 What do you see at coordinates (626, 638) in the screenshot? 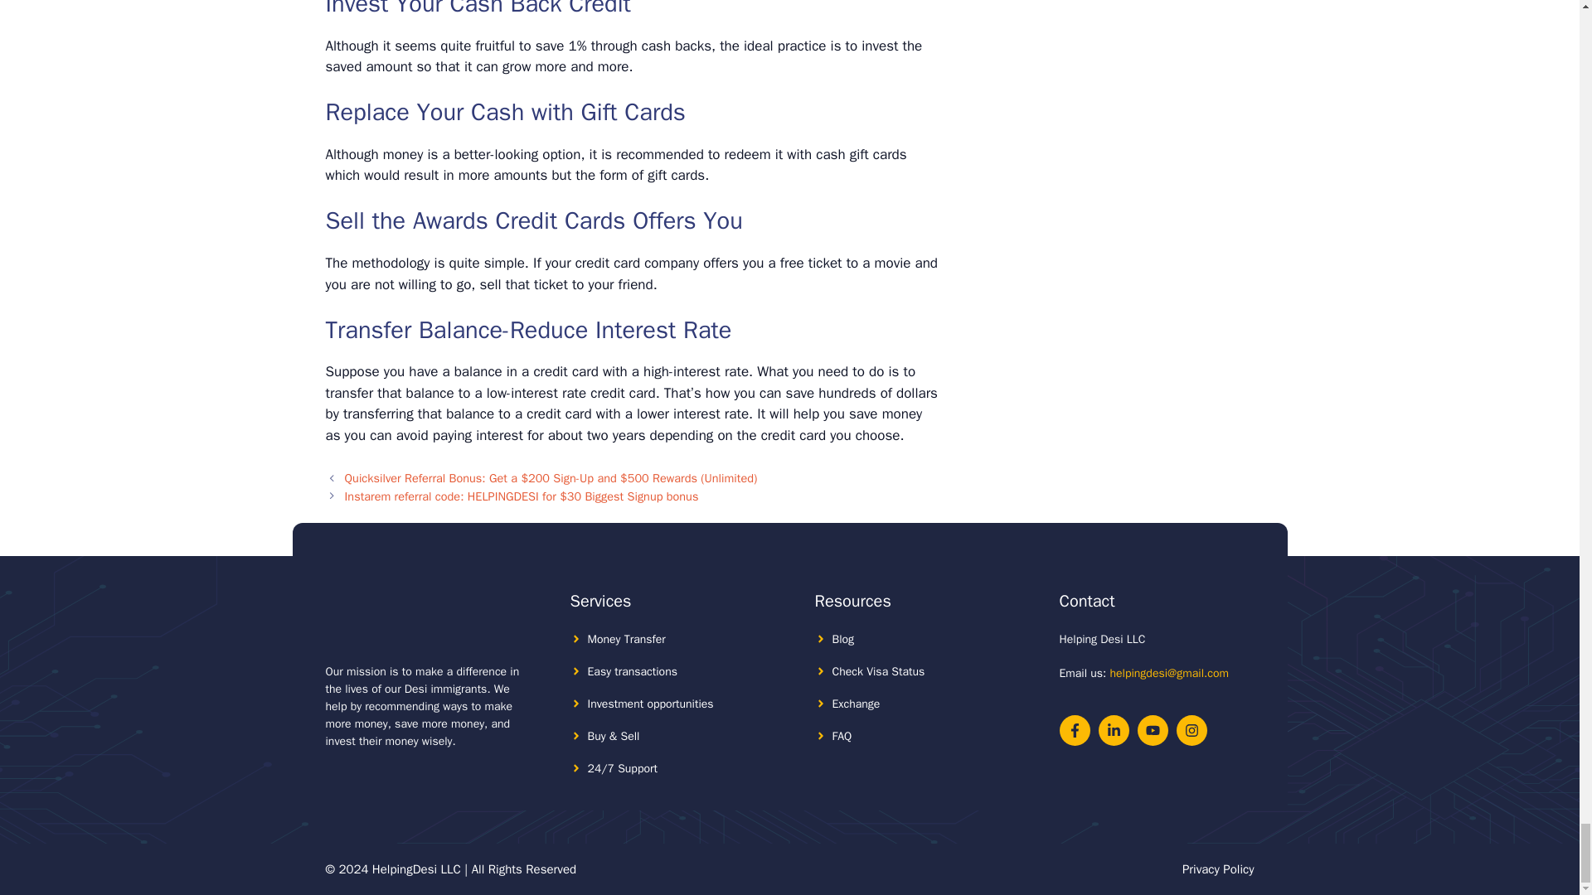
I see `Money Transfer` at bounding box center [626, 638].